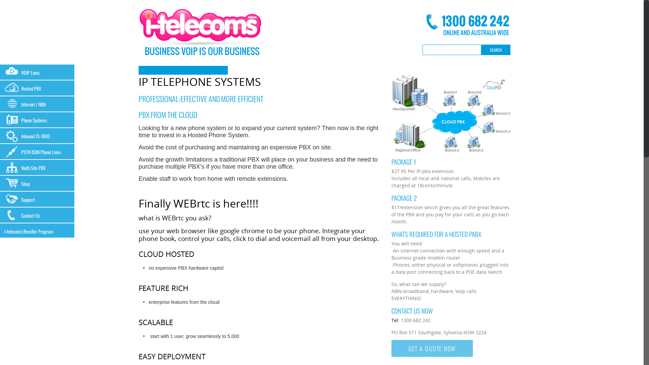 The image size is (649, 365). I want to click on Inbound 13-1800, so click(37, 136).